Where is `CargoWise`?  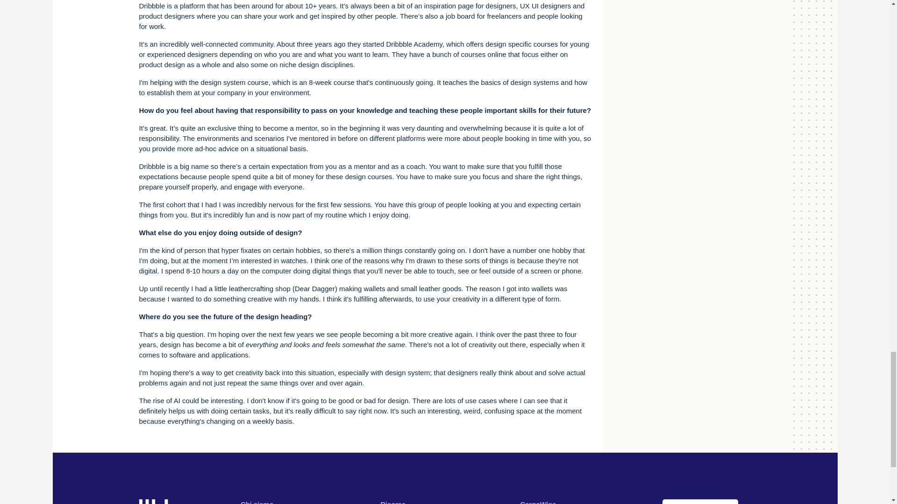 CargoWise is located at coordinates (538, 502).